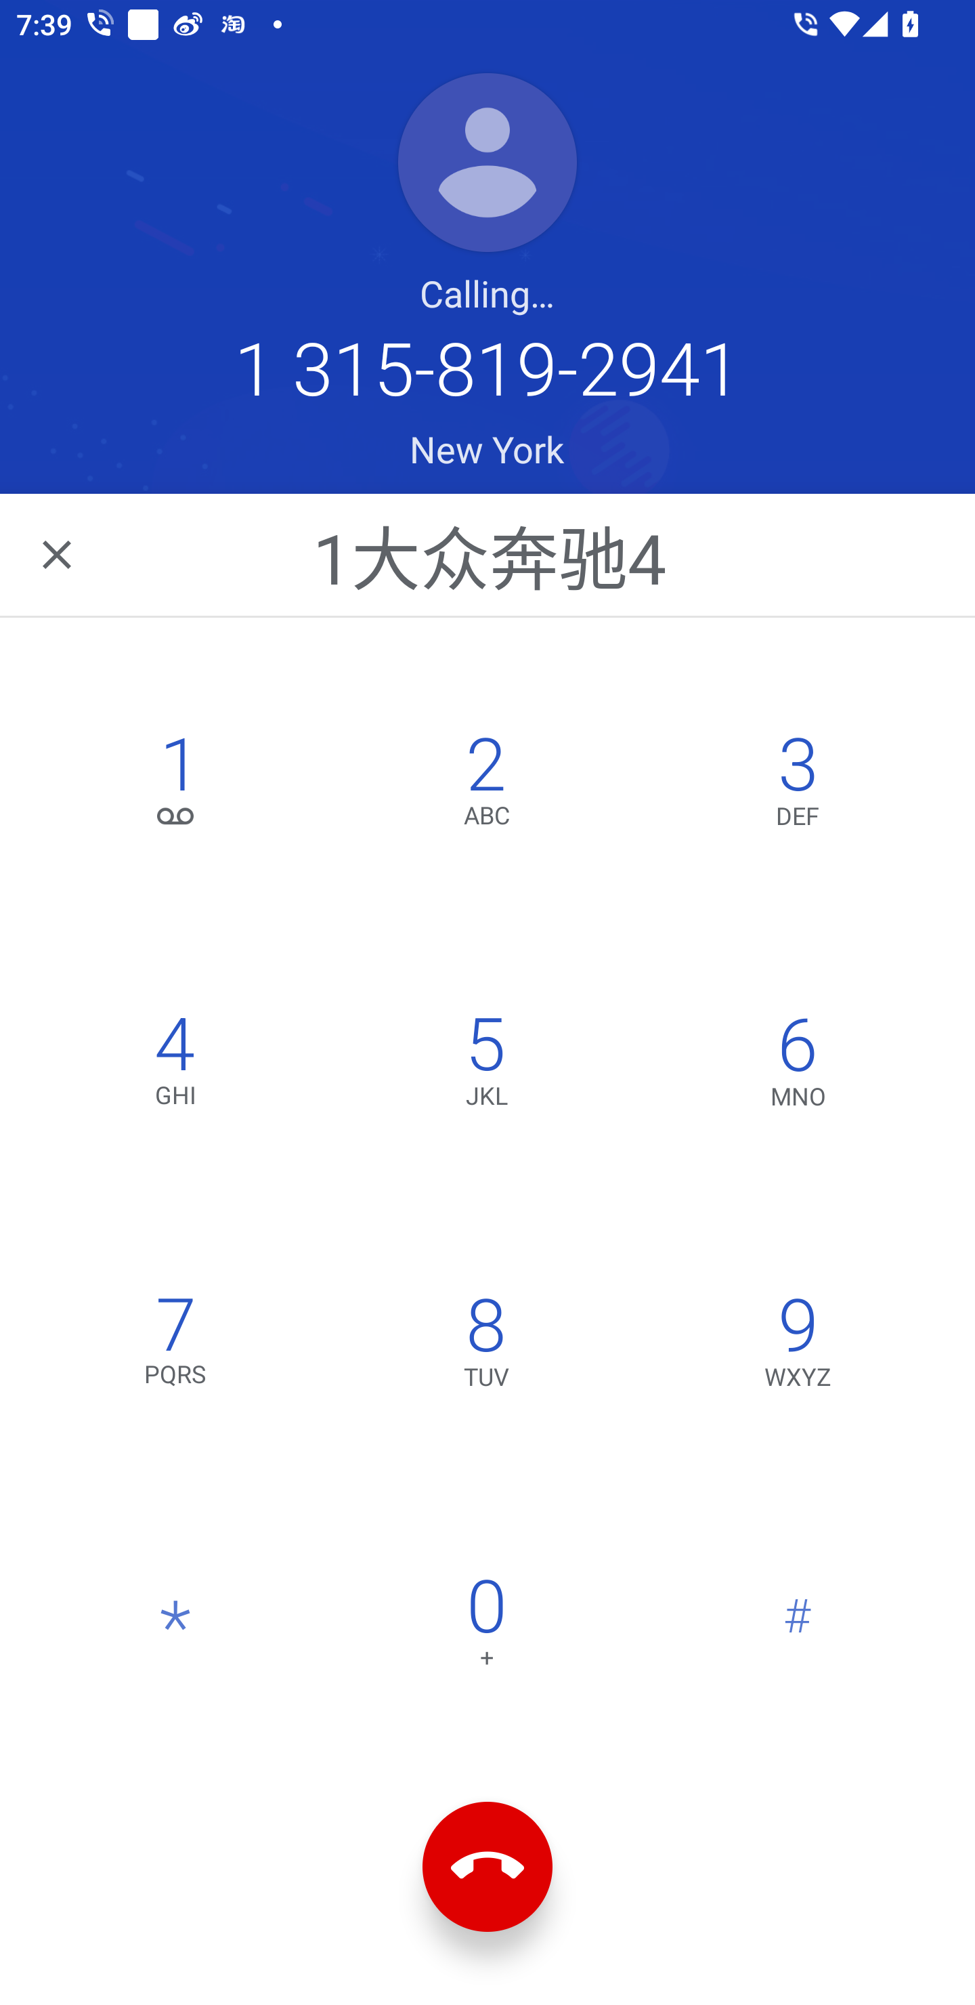 This screenshot has height=2005, width=975. I want to click on End call, so click(487, 1867).